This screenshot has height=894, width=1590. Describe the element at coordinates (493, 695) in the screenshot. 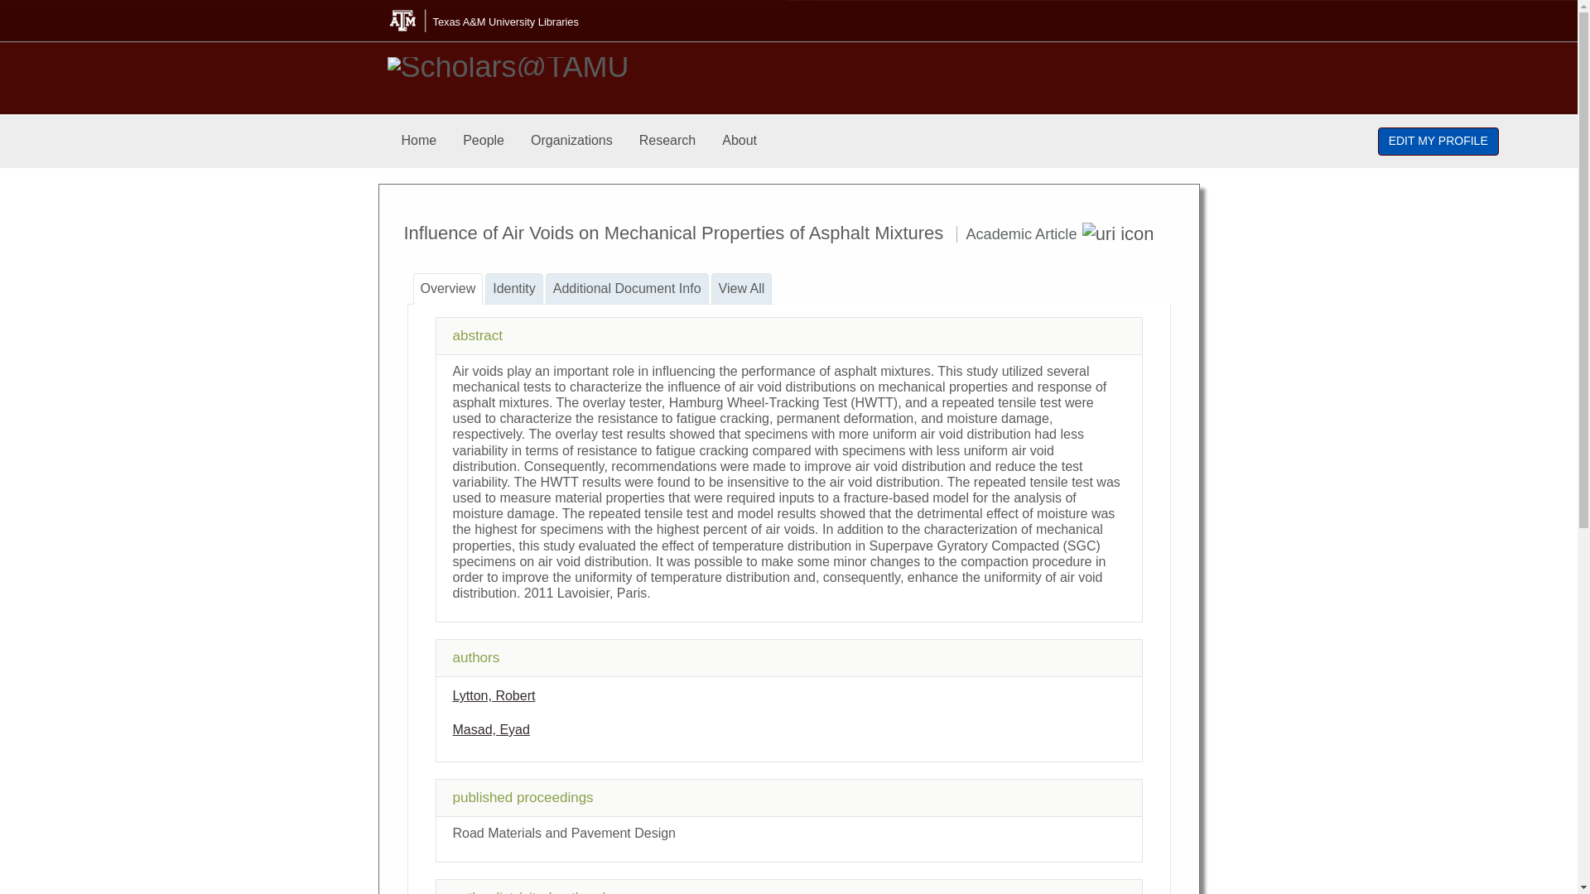

I see `author name` at that location.